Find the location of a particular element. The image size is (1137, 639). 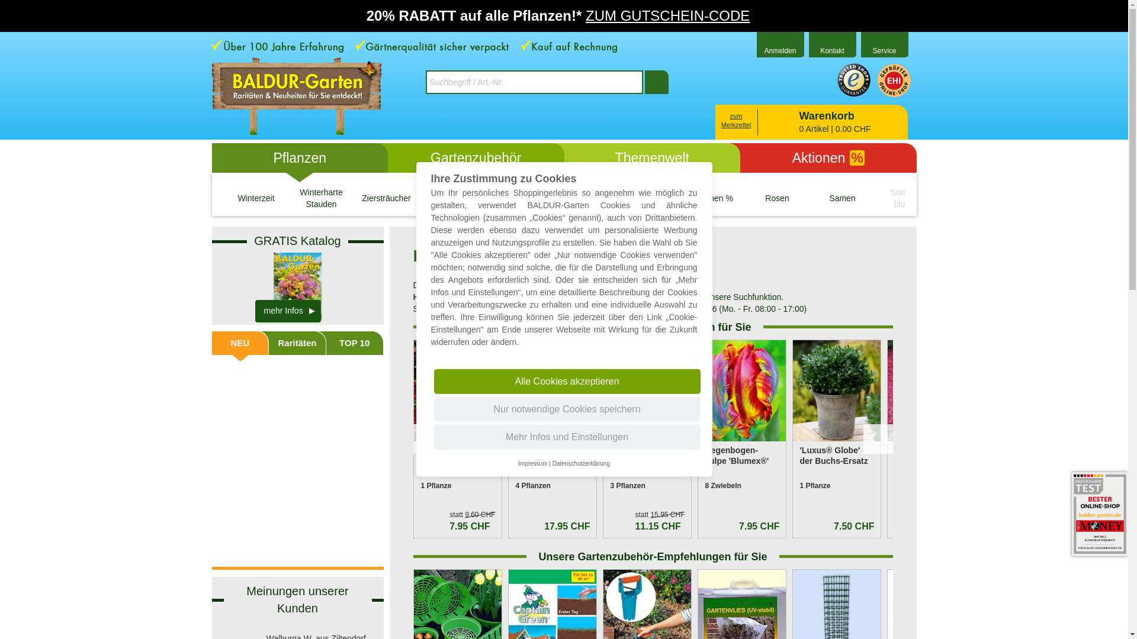

Nur notwendige Cookies speichern is located at coordinates (567, 409).